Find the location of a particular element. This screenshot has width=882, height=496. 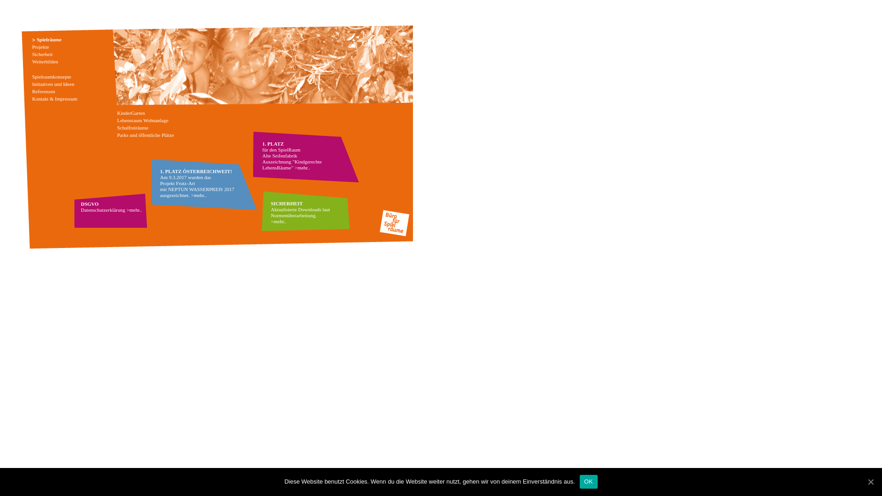

Weiterbilden is located at coordinates (45, 62).